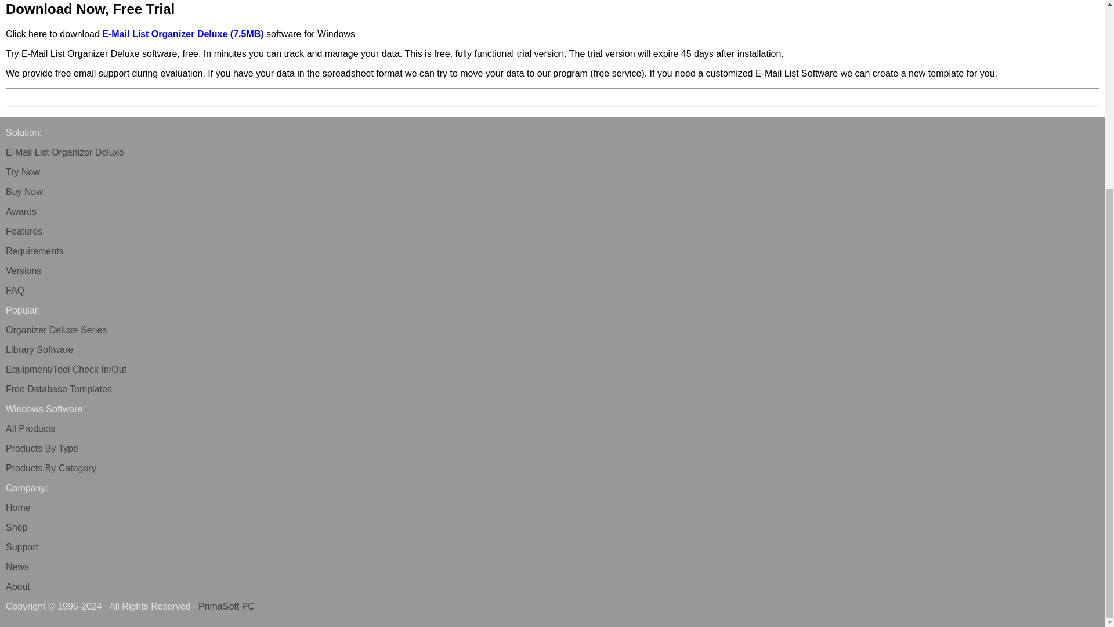 The height and width of the screenshot is (627, 1114). What do you see at coordinates (23, 172) in the screenshot?
I see `Try Now` at bounding box center [23, 172].